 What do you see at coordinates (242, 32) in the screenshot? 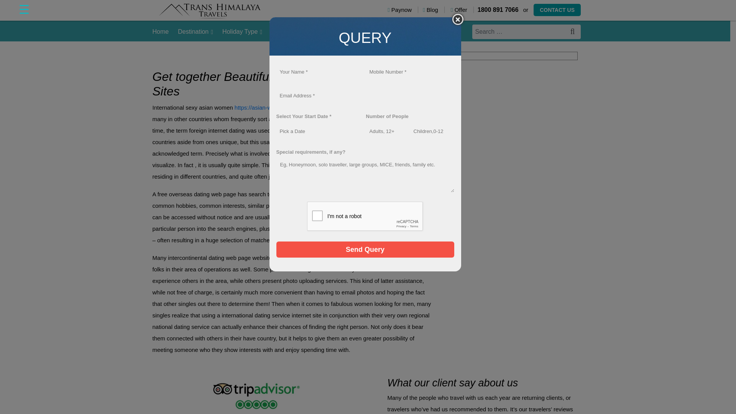
I see `Holiday Type` at bounding box center [242, 32].